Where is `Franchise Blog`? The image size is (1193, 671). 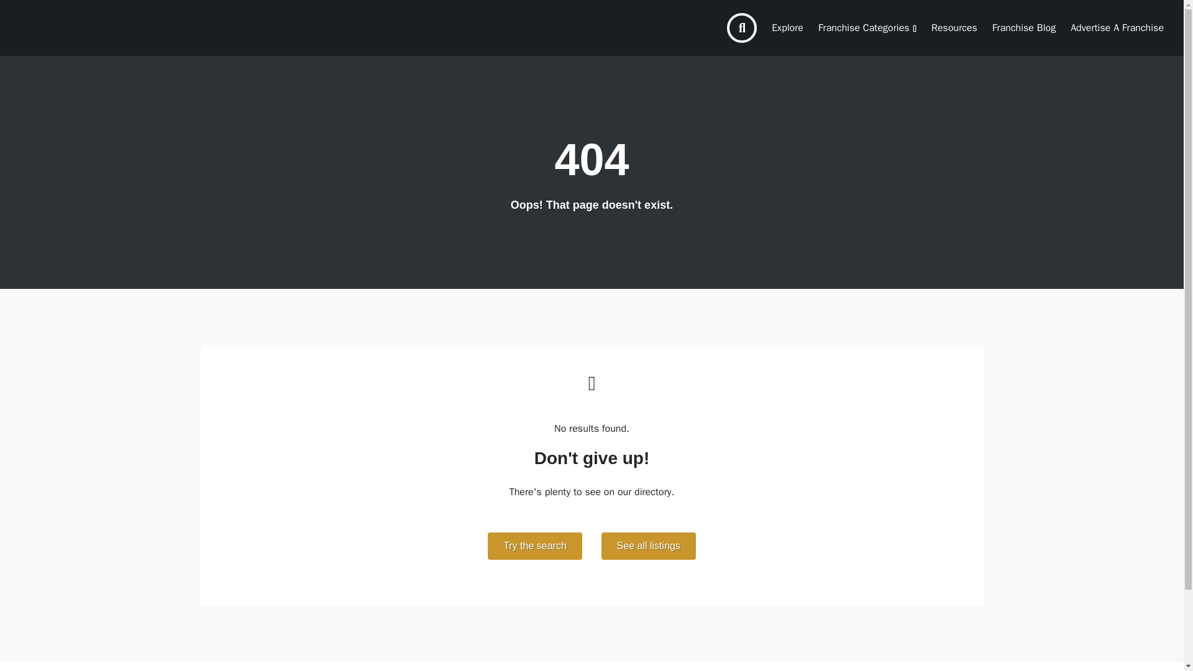
Franchise Blog is located at coordinates (1024, 27).